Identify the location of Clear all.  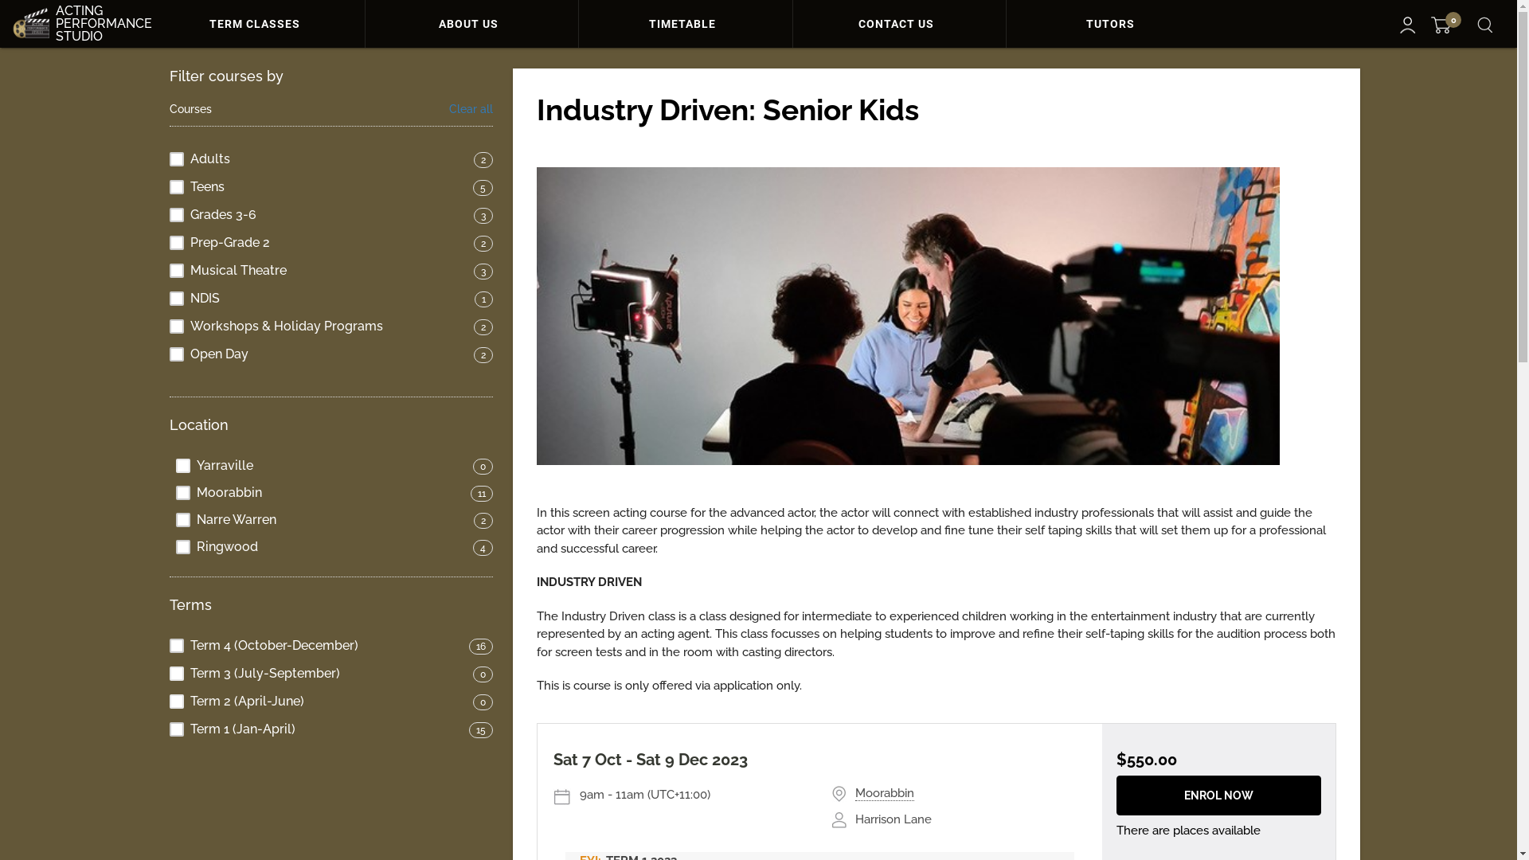
(471, 110).